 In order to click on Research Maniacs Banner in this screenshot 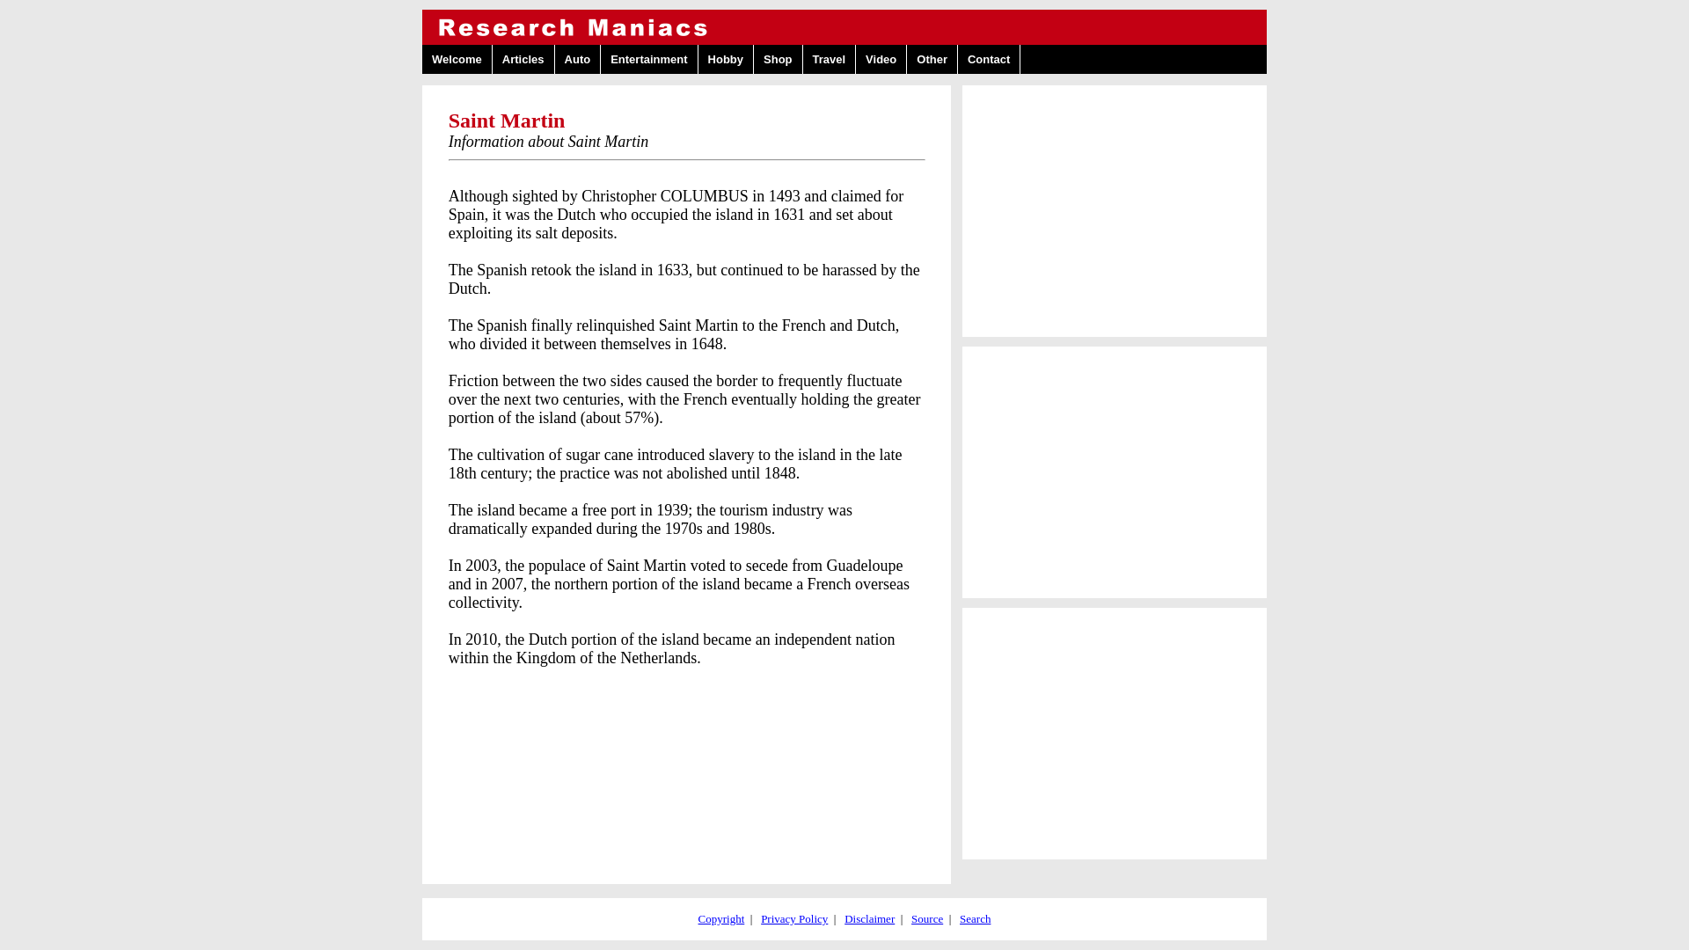, I will do `click(844, 26)`.